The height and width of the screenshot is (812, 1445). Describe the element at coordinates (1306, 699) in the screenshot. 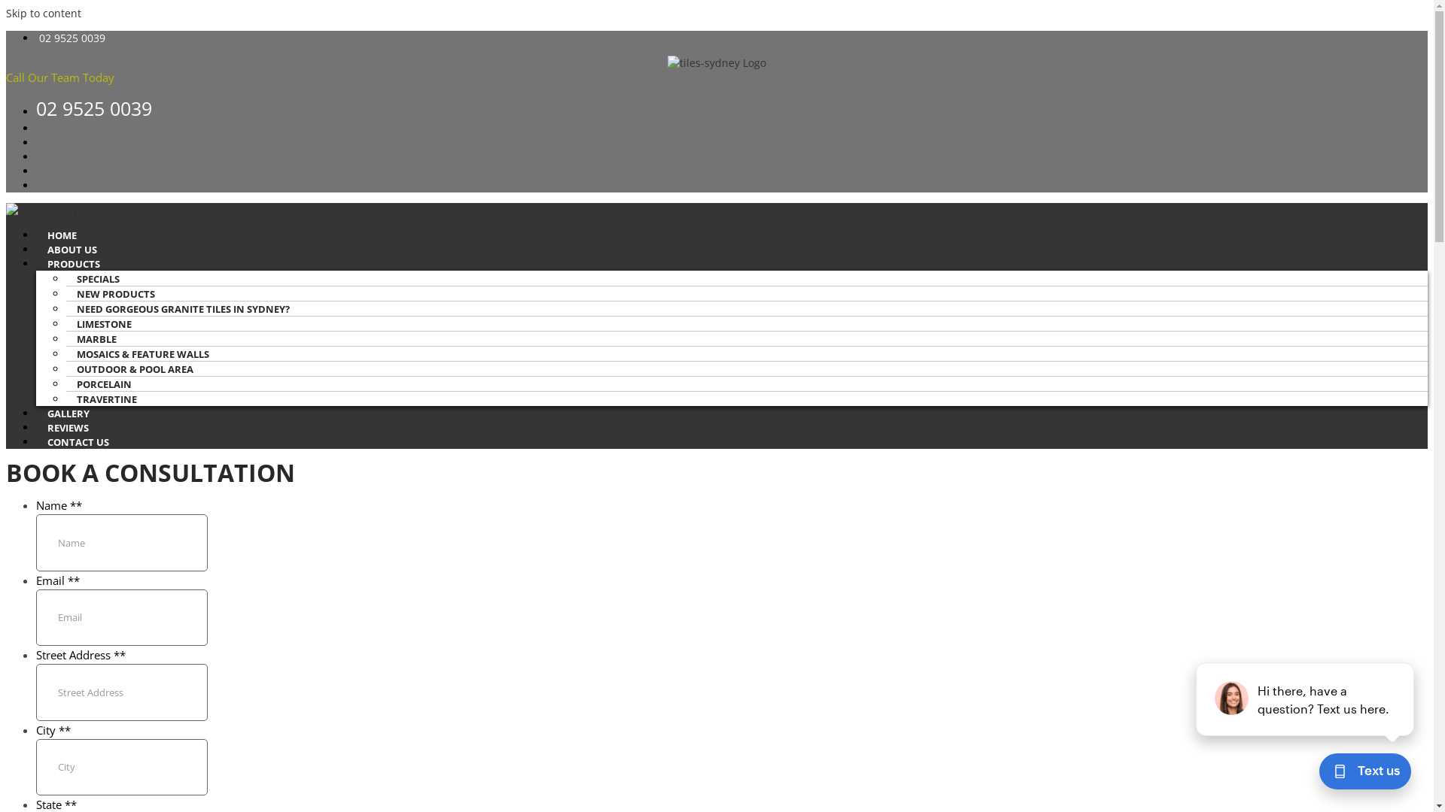

I see `podium webchat widget prompt` at that location.